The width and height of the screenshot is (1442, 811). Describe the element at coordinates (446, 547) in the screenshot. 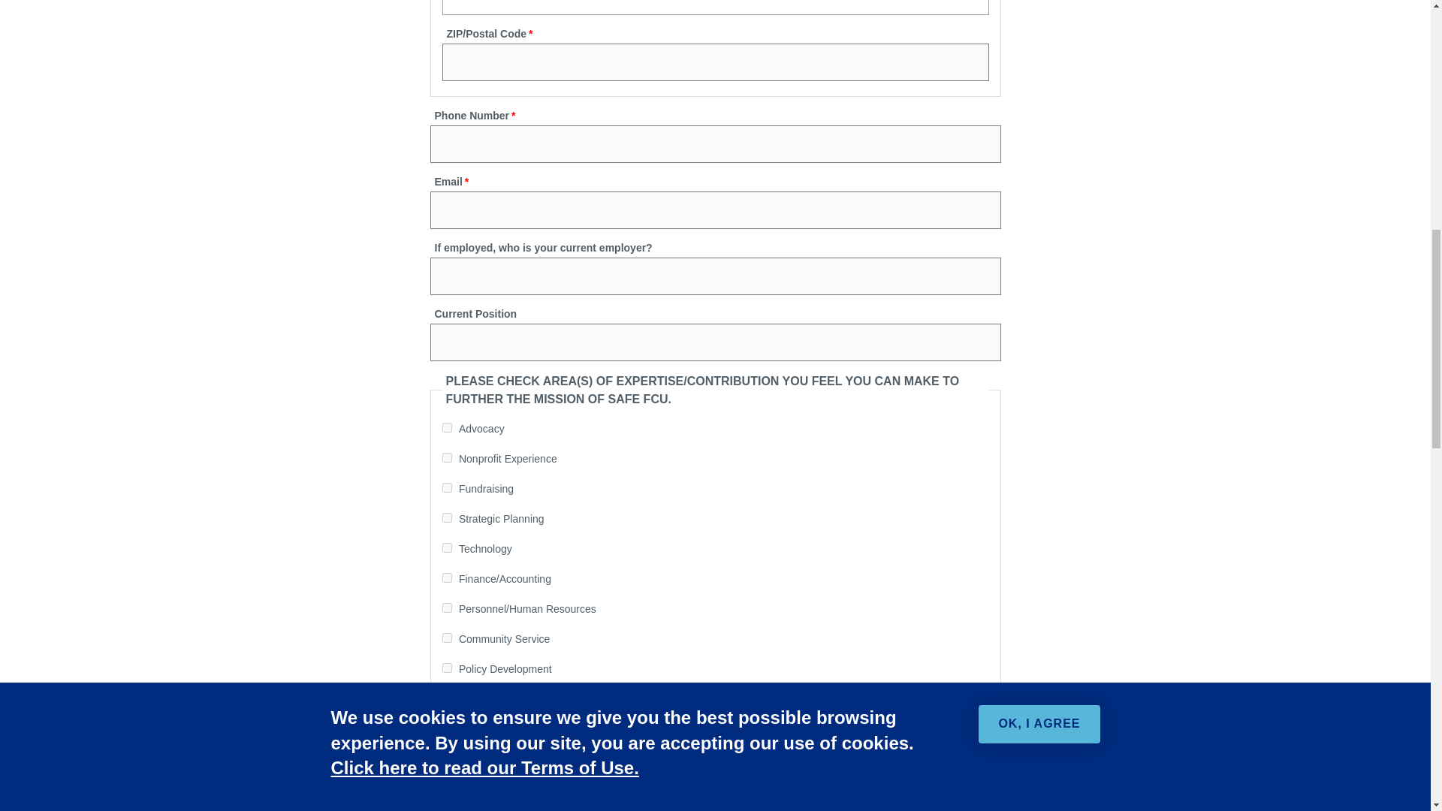

I see `Technology` at that location.